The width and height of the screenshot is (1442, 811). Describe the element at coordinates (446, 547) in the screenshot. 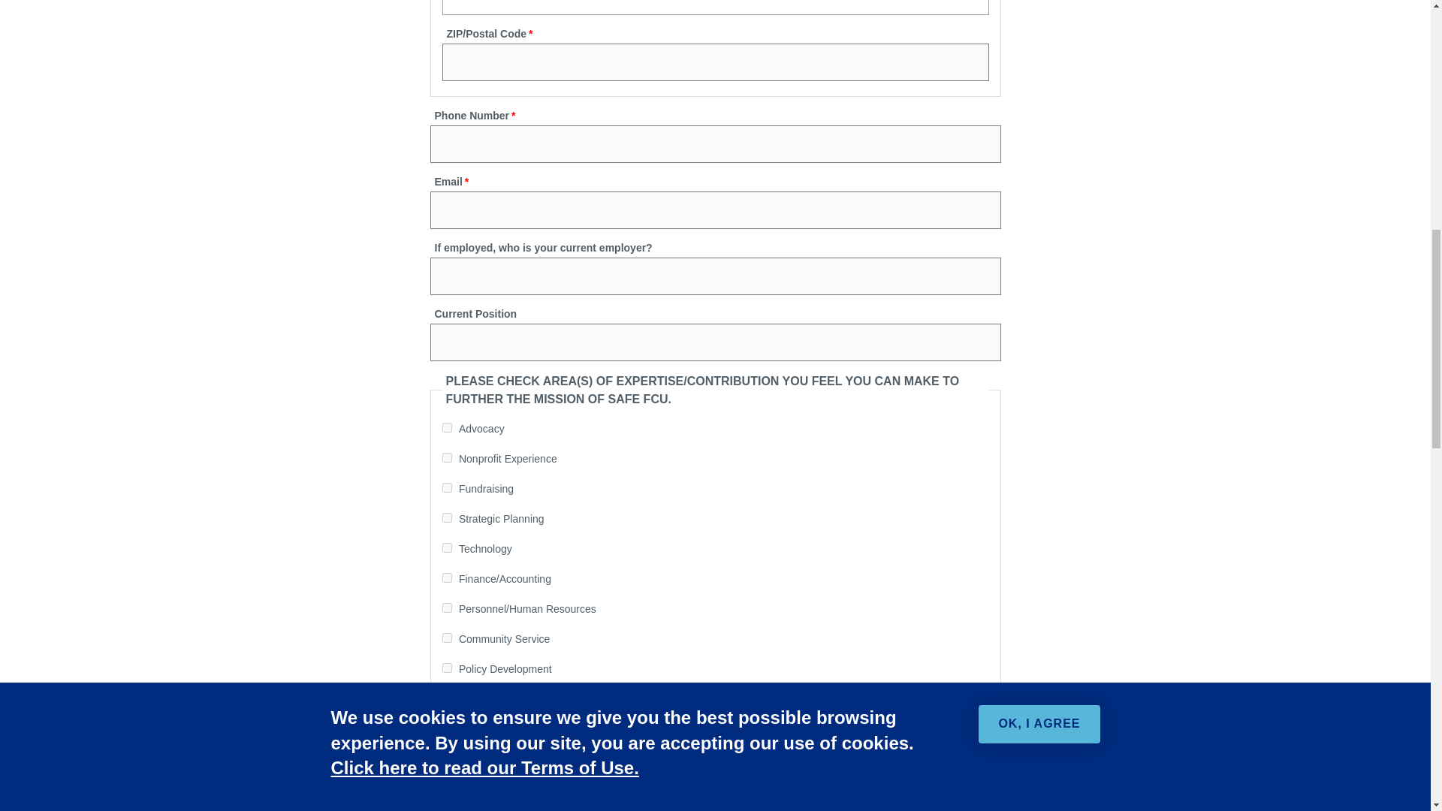

I see `Technology` at that location.